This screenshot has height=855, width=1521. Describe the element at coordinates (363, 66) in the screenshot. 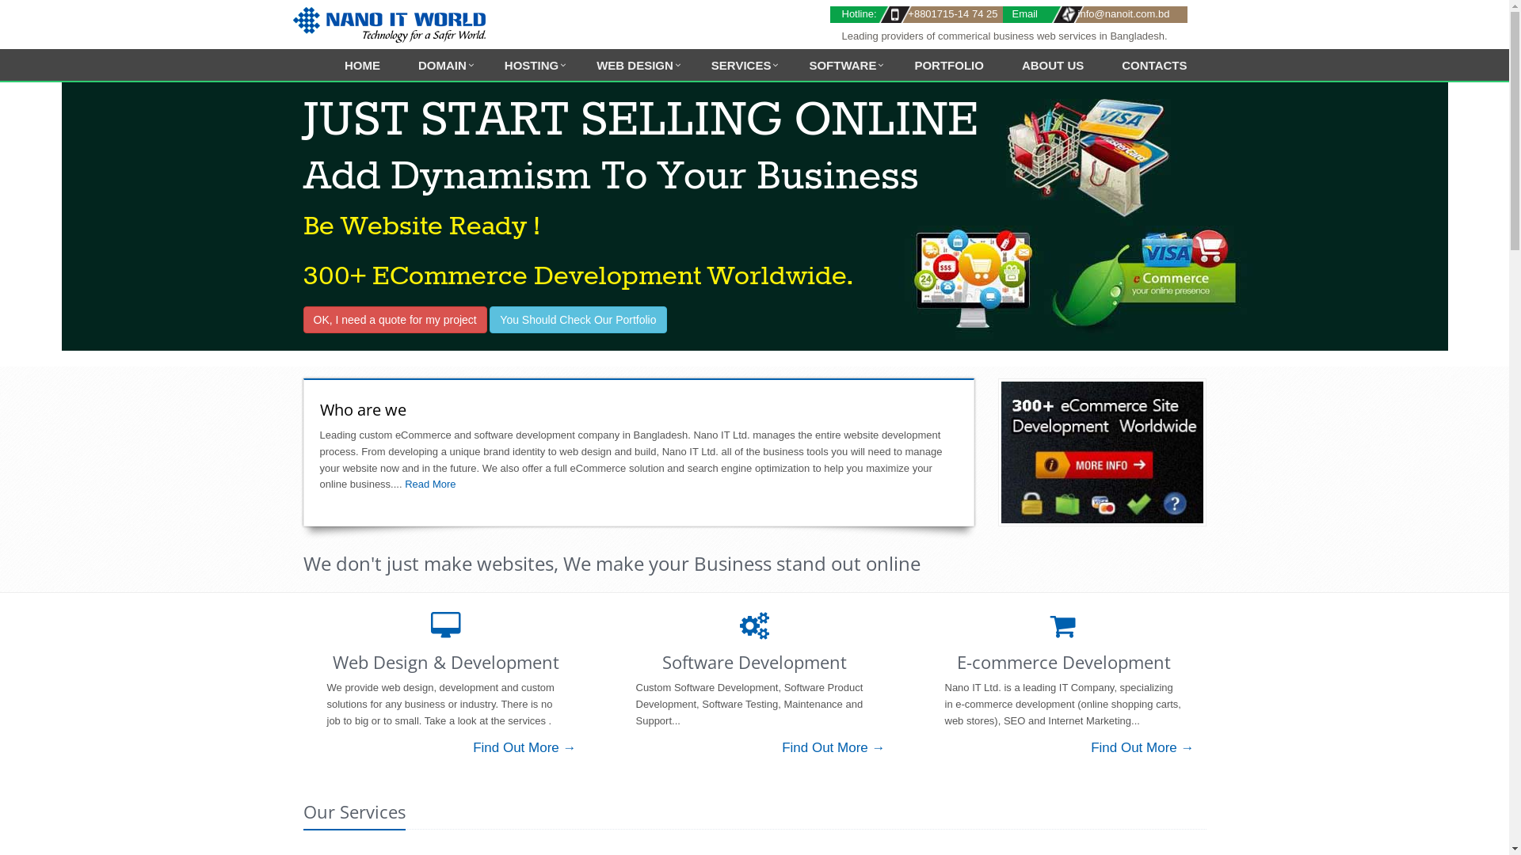

I see `HOME` at that location.